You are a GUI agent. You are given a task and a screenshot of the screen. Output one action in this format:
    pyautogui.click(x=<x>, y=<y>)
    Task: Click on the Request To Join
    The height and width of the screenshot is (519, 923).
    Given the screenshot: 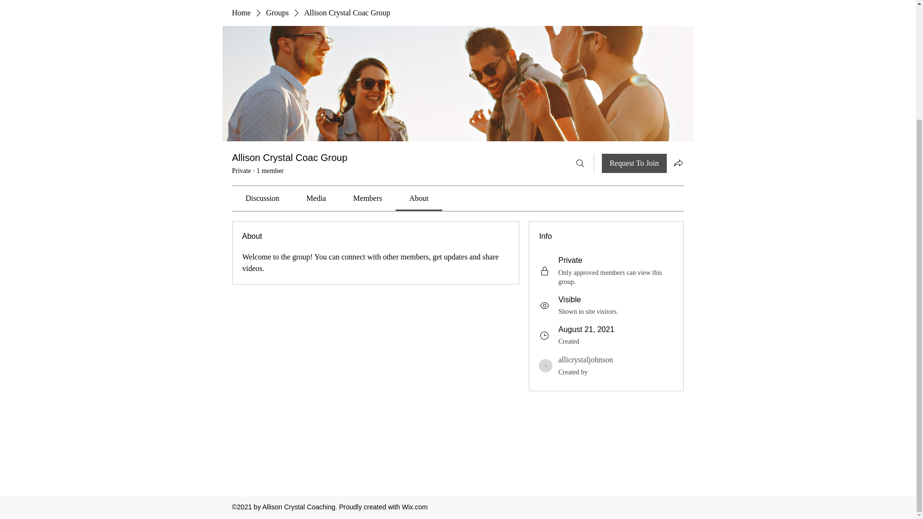 What is the action you would take?
    pyautogui.click(x=634, y=163)
    